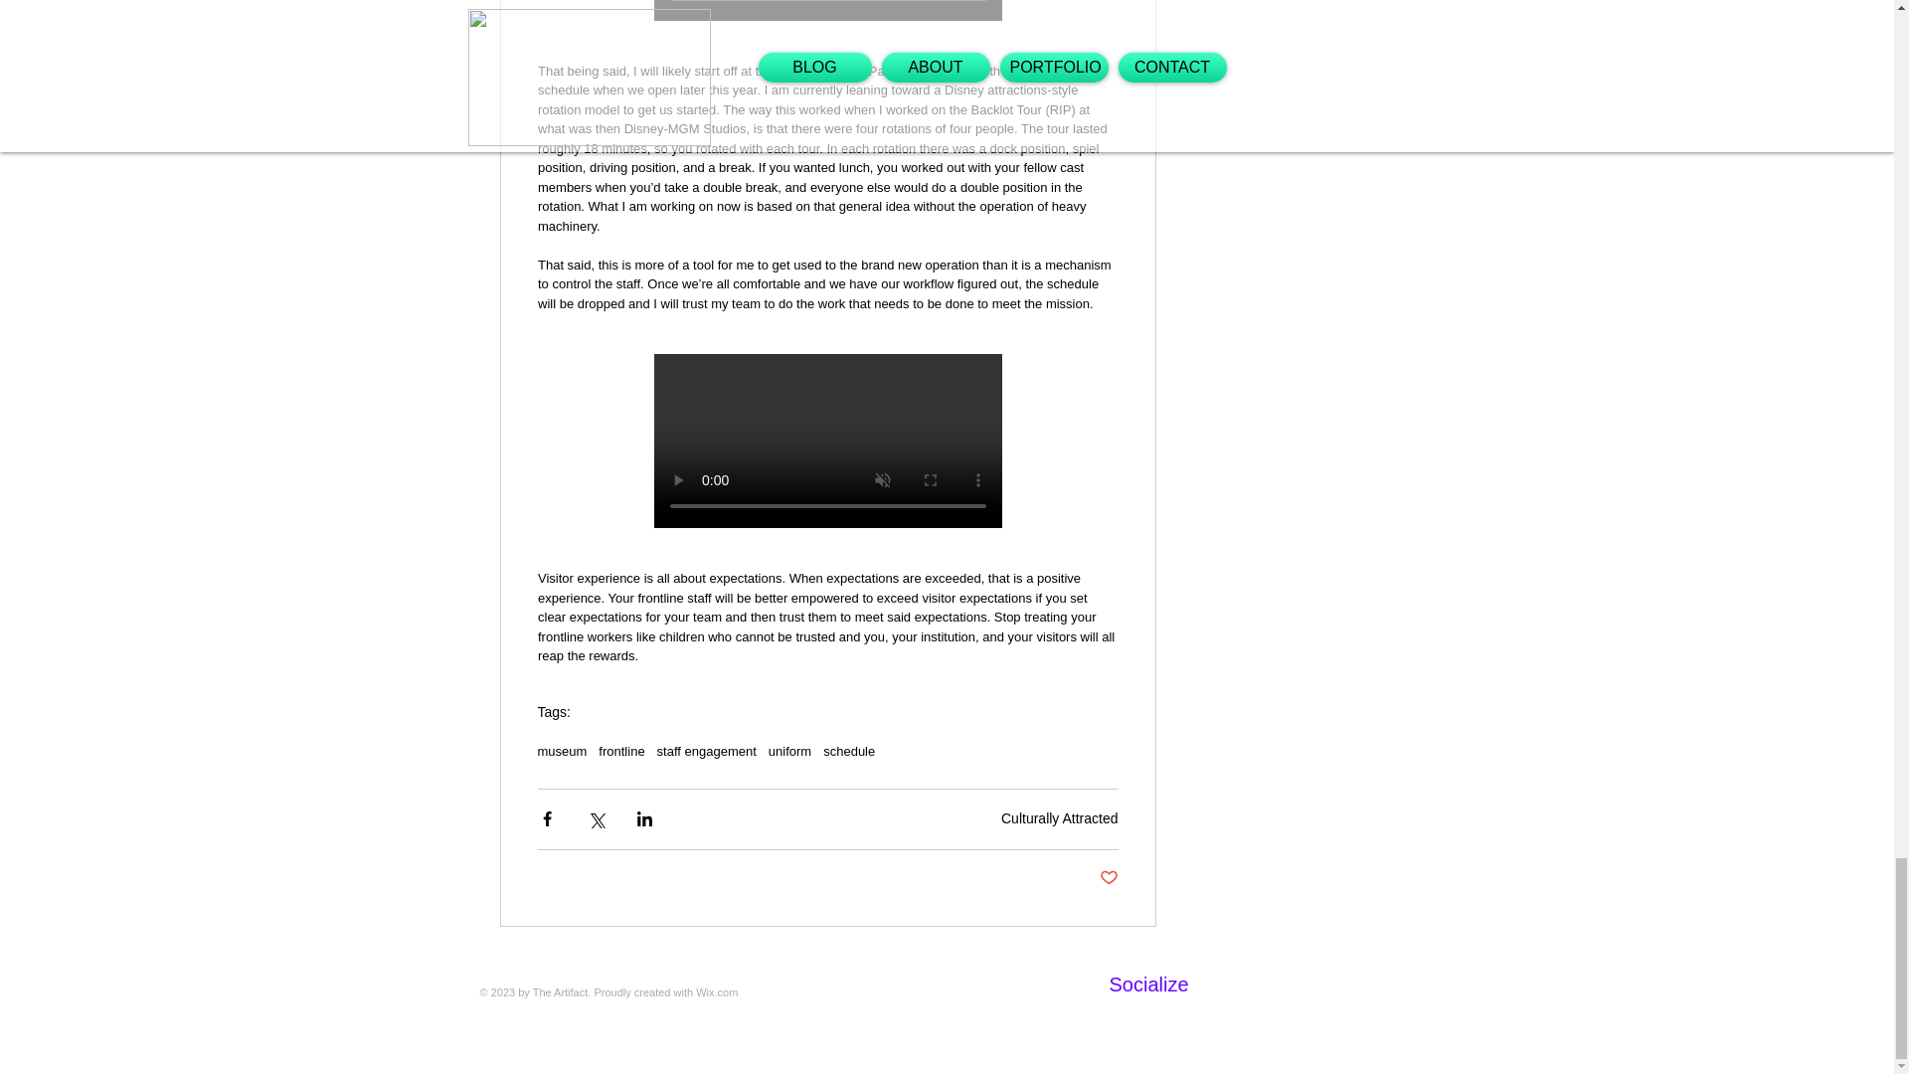 The height and width of the screenshot is (1074, 1909). I want to click on staff engagement, so click(706, 751).